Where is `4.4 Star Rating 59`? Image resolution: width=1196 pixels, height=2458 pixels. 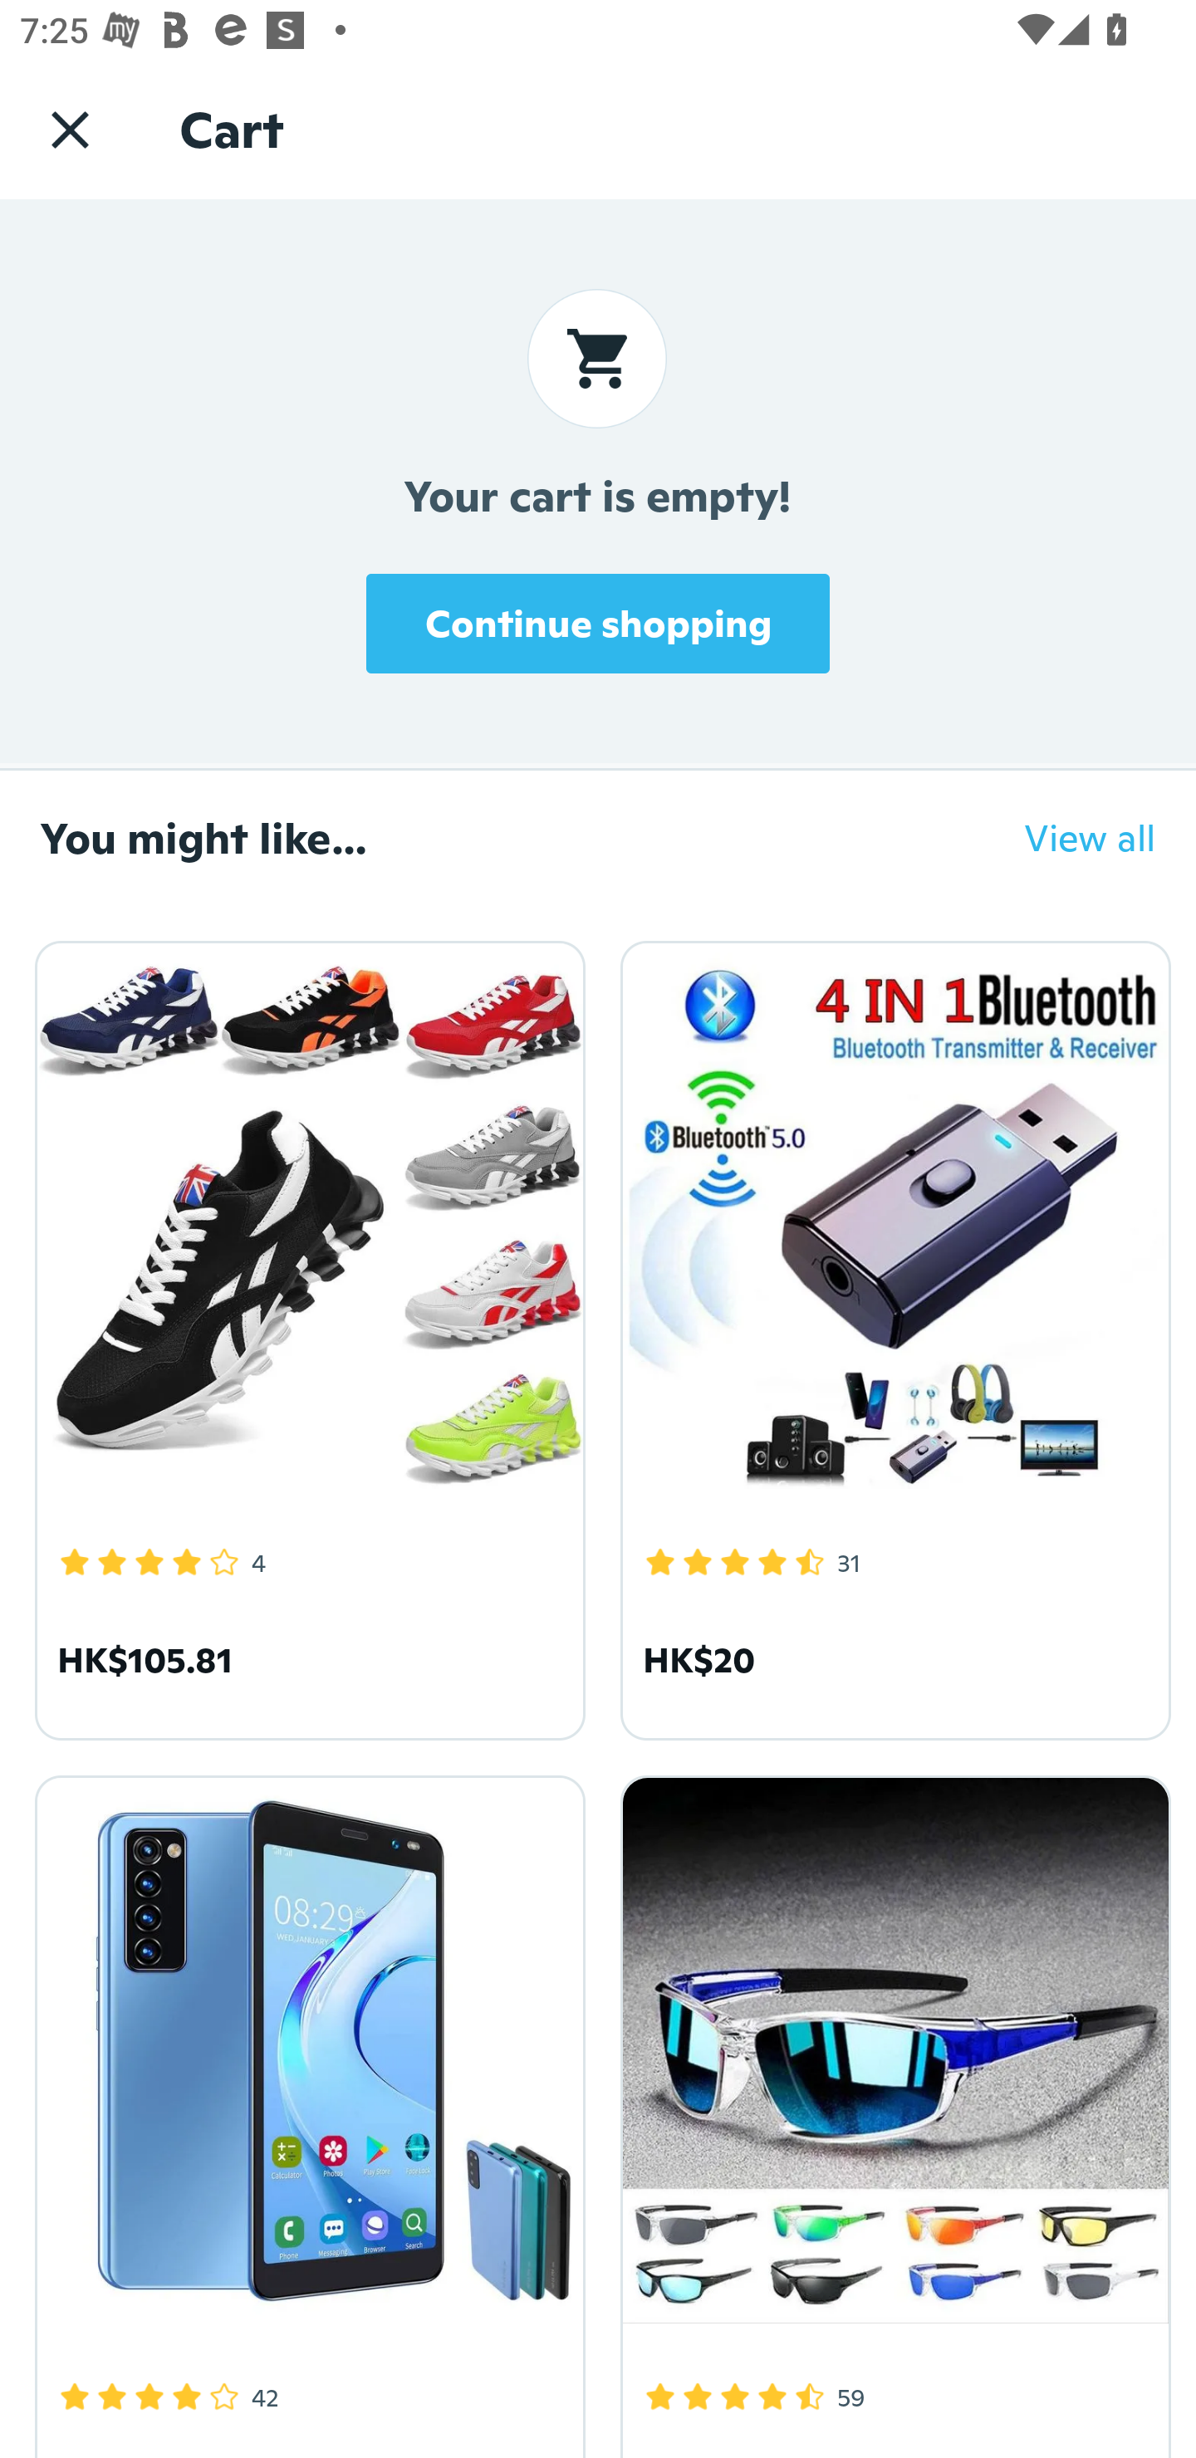 4.4 Star Rating 59 is located at coordinates (890, 2111).